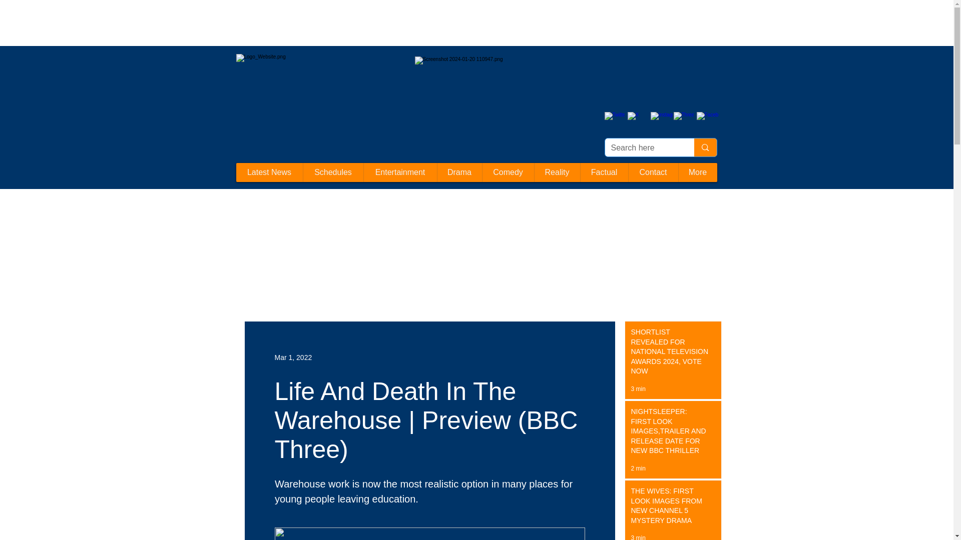  I want to click on Comedy, so click(507, 172).